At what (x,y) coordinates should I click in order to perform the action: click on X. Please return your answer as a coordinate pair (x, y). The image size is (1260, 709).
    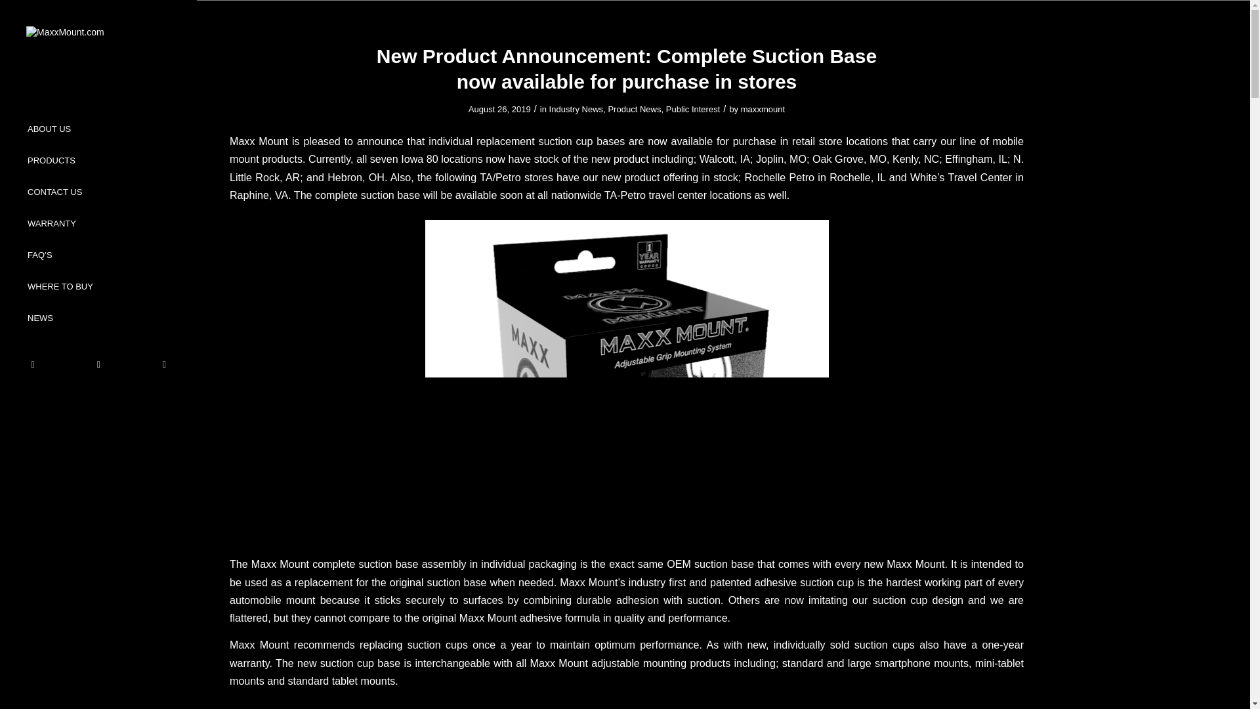
    Looking at the image, I should click on (33, 365).